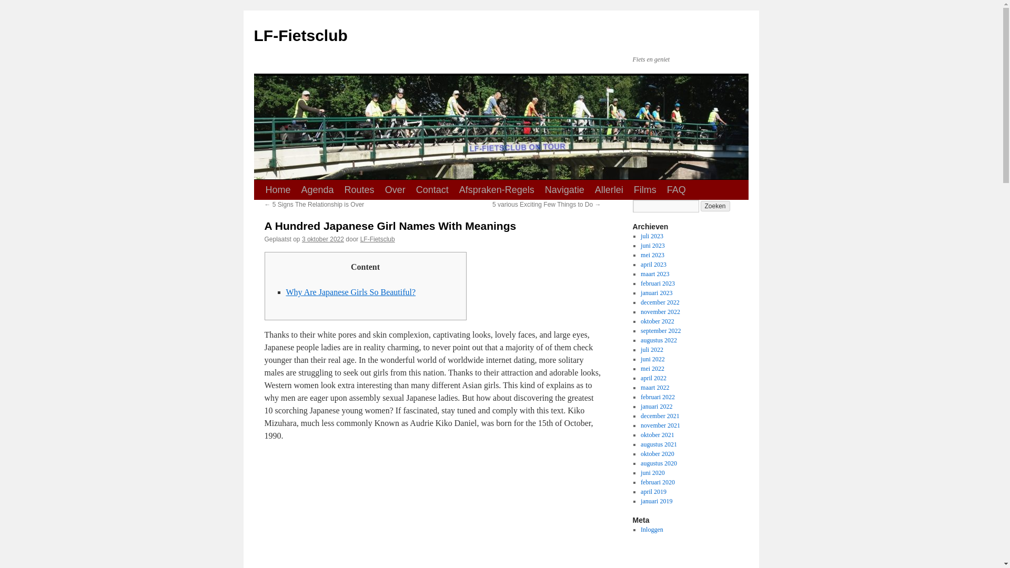 Image resolution: width=1010 pixels, height=568 pixels. What do you see at coordinates (658, 321) in the screenshot?
I see `oktober 2022` at bounding box center [658, 321].